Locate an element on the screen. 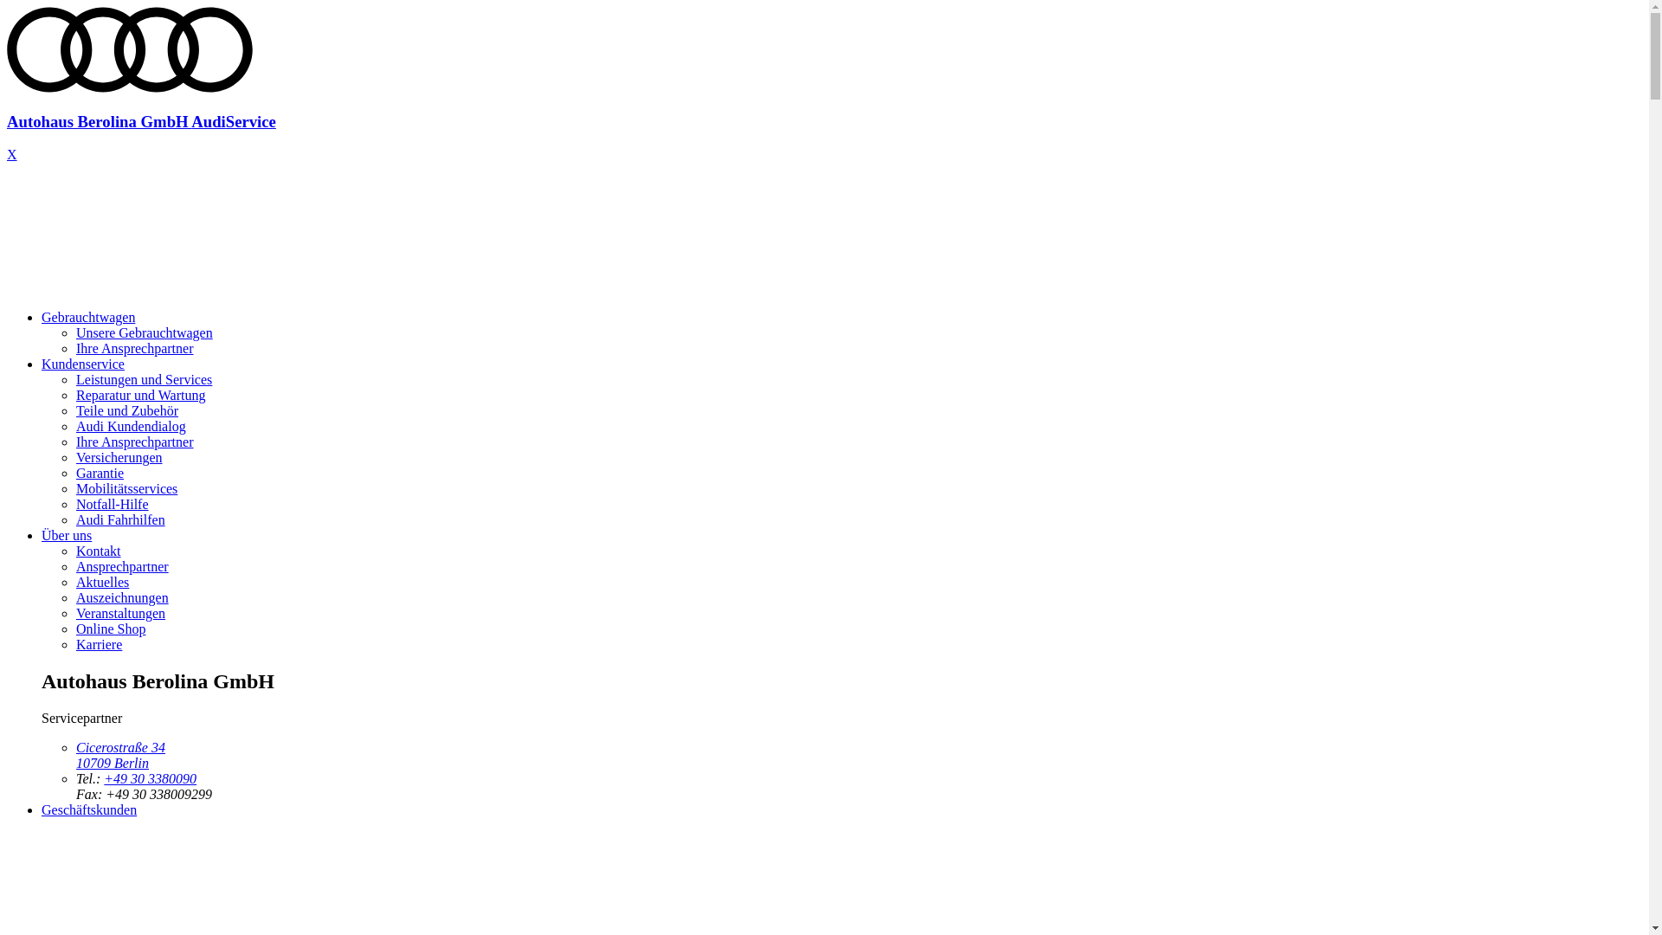  Notfall-Hilfe is located at coordinates (113, 504).